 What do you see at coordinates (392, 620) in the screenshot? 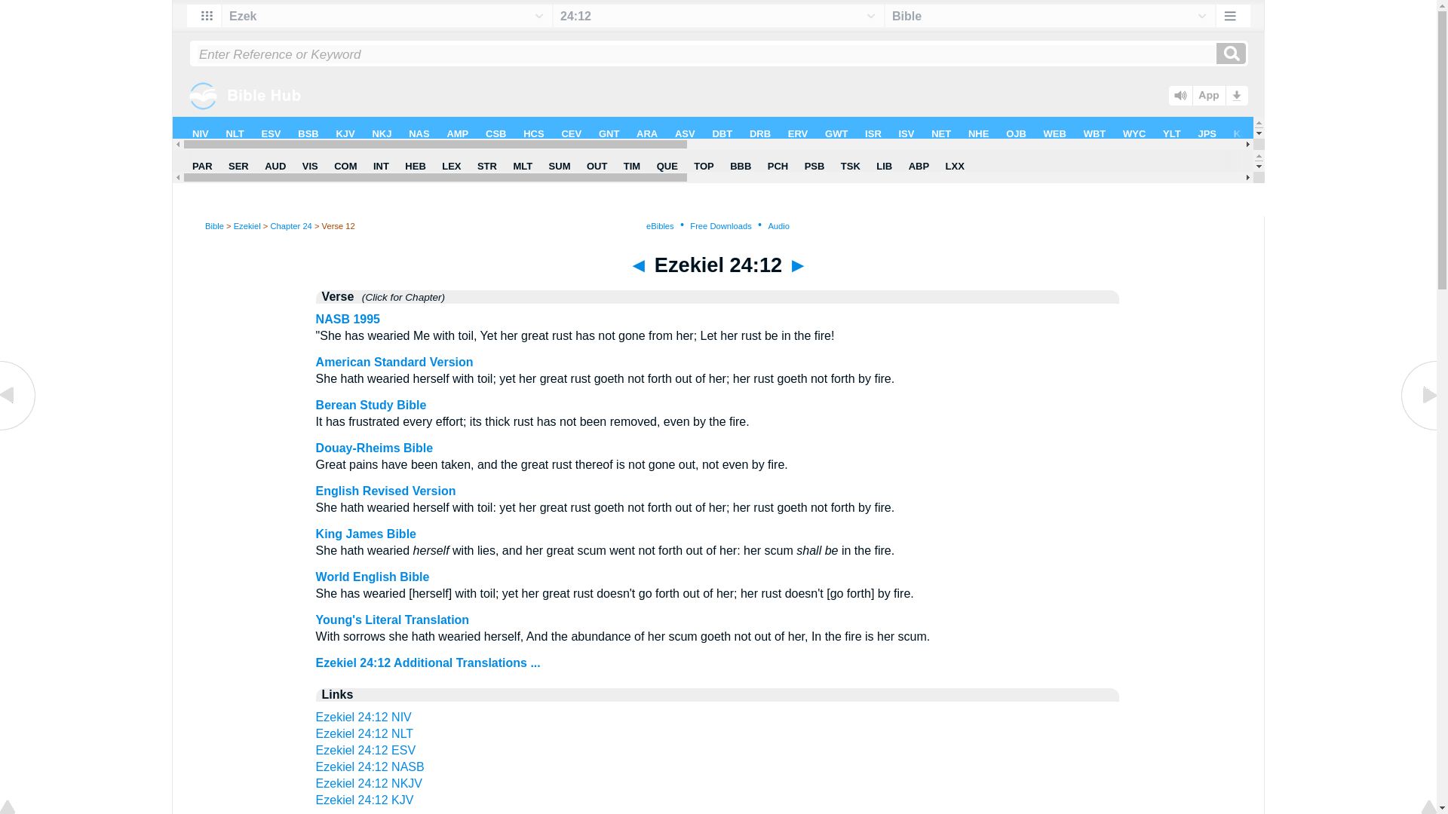
I see `Young's Literal Translation` at bounding box center [392, 620].